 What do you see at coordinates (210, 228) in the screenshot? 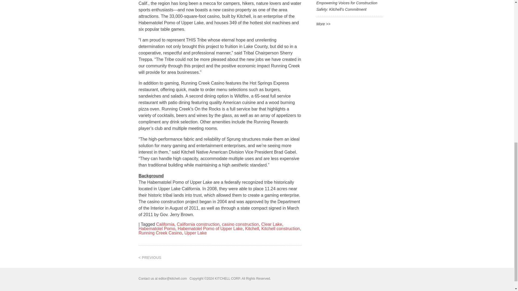
I see `Habematolel Pomo of Upper Lake` at bounding box center [210, 228].